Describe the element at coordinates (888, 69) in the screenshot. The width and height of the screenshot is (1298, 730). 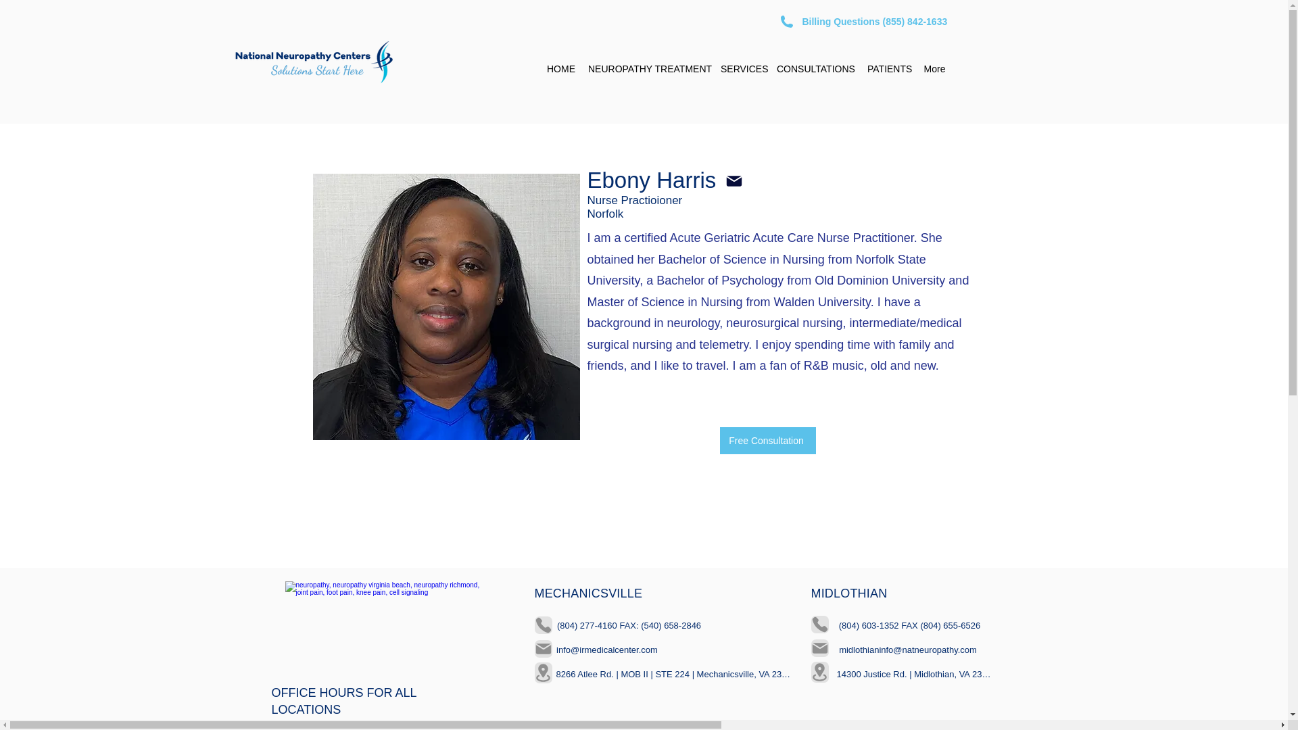
I see `PATIENTS` at that location.